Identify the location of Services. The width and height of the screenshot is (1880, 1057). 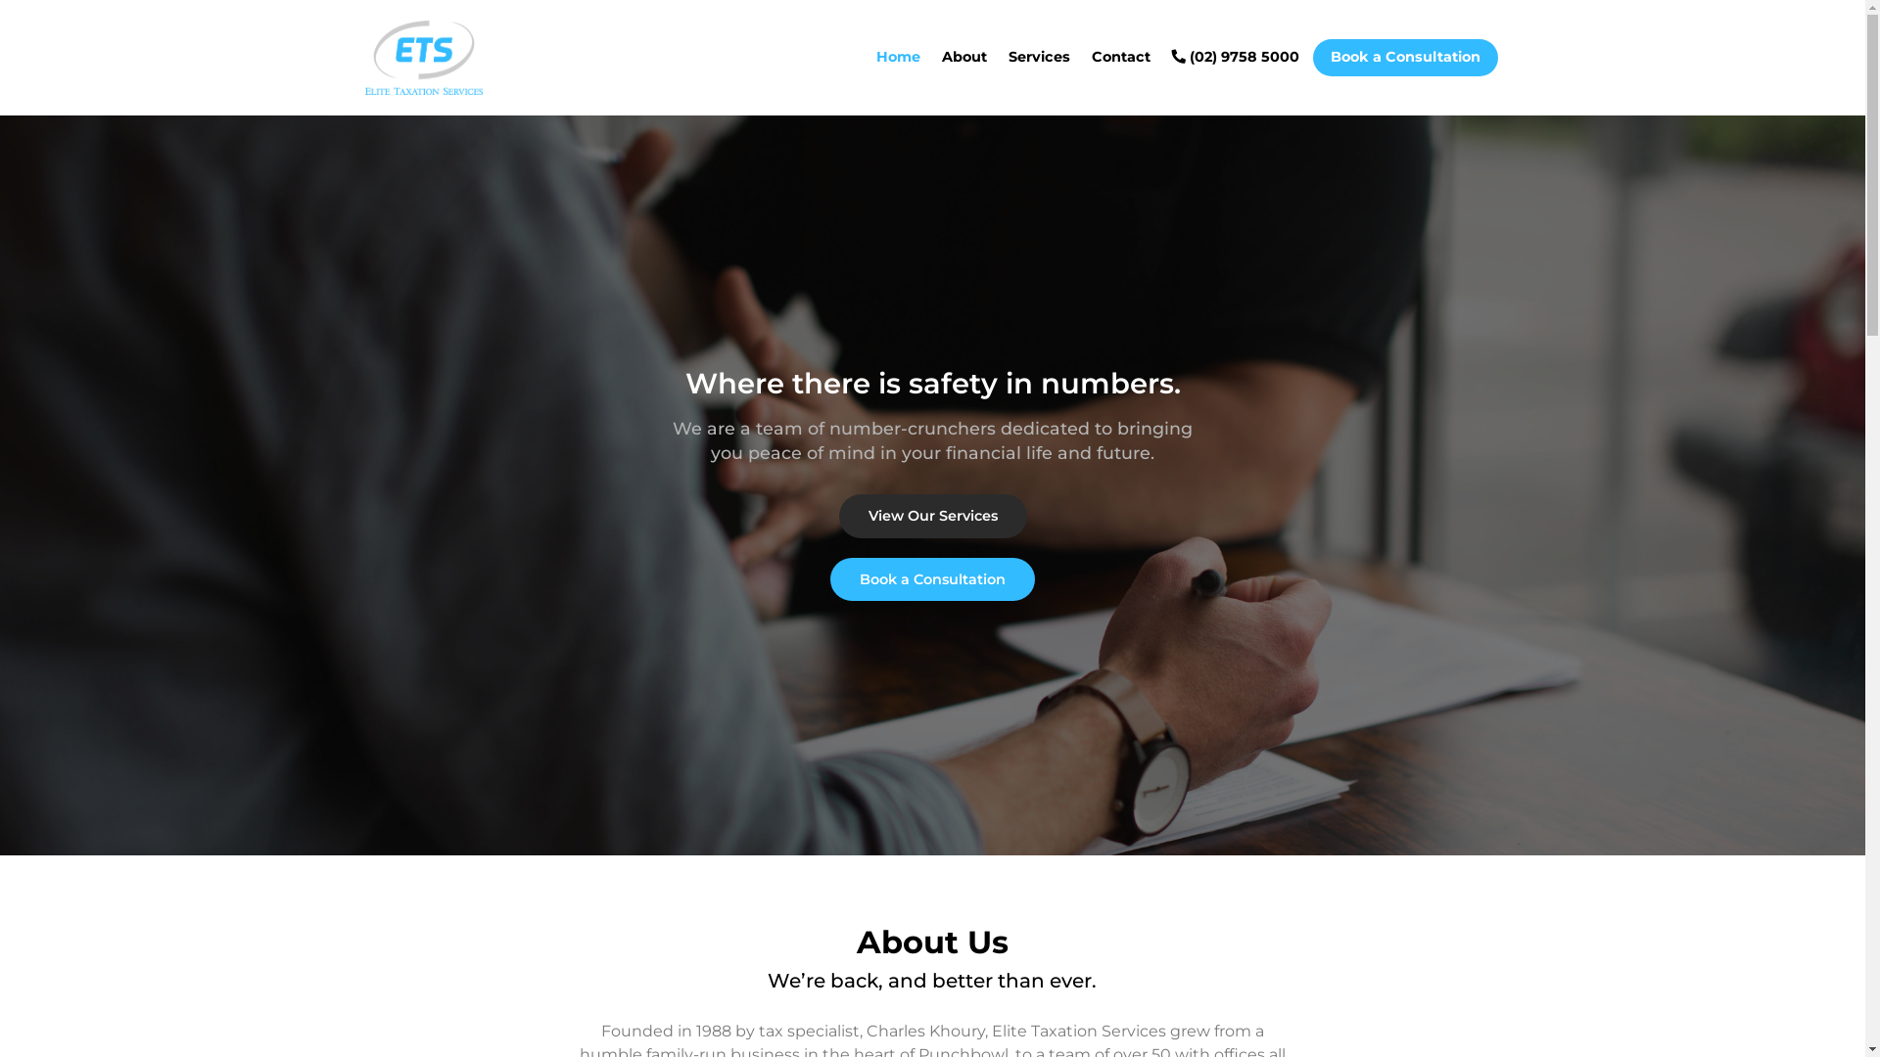
(1040, 57).